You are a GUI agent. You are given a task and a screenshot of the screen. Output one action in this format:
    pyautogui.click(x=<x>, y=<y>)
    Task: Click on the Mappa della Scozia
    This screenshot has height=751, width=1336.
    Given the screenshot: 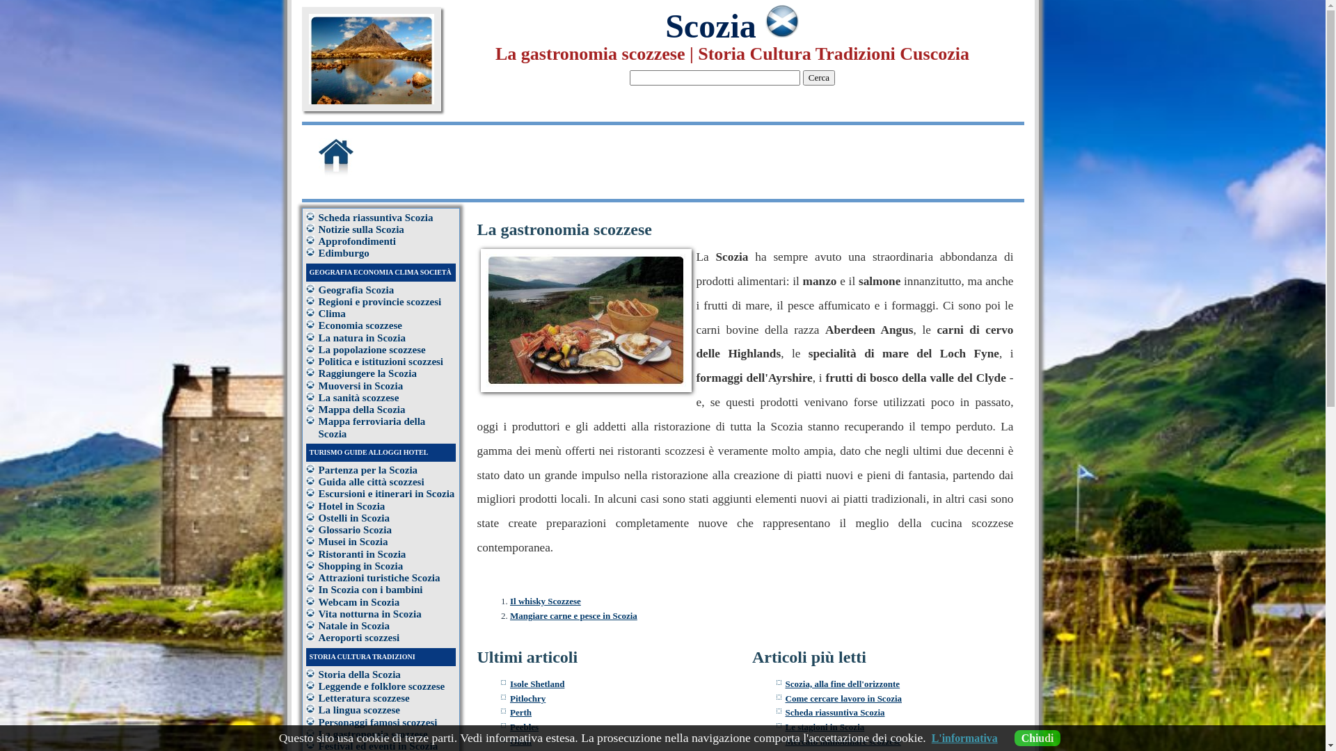 What is the action you would take?
    pyautogui.click(x=362, y=410)
    